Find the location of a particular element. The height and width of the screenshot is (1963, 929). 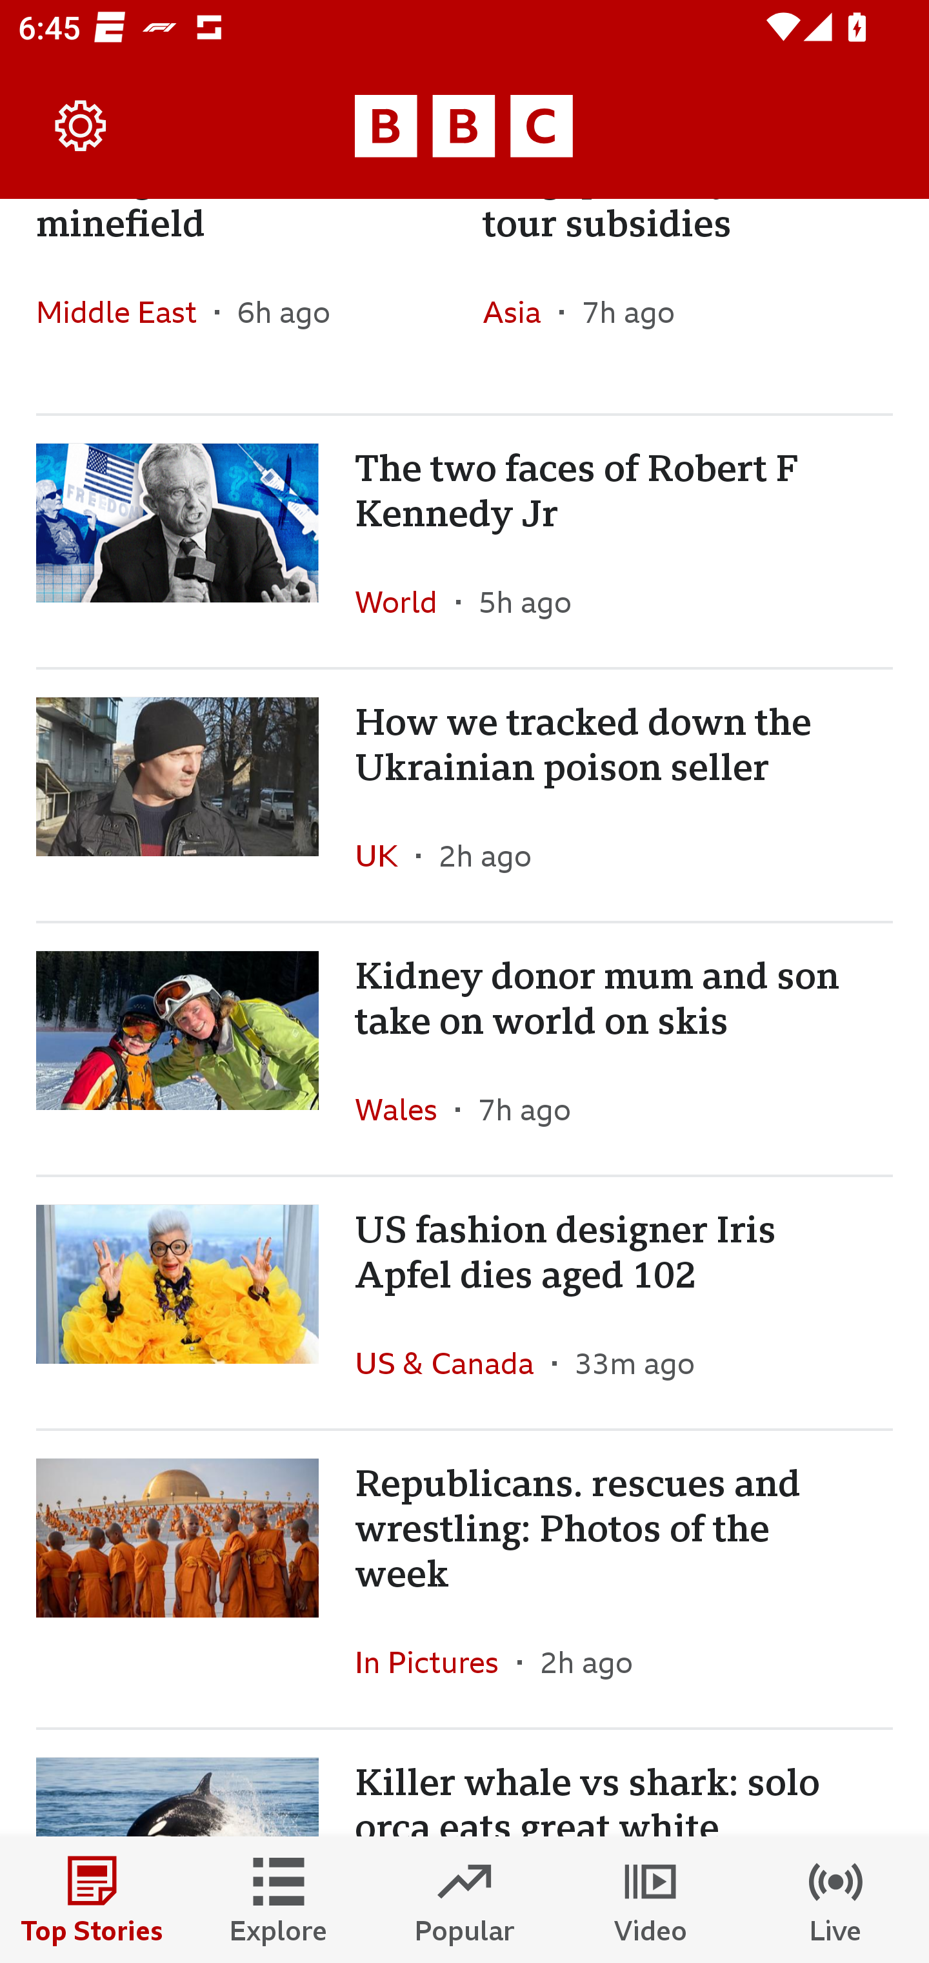

Middle East In the section Middle East is located at coordinates (125, 312).